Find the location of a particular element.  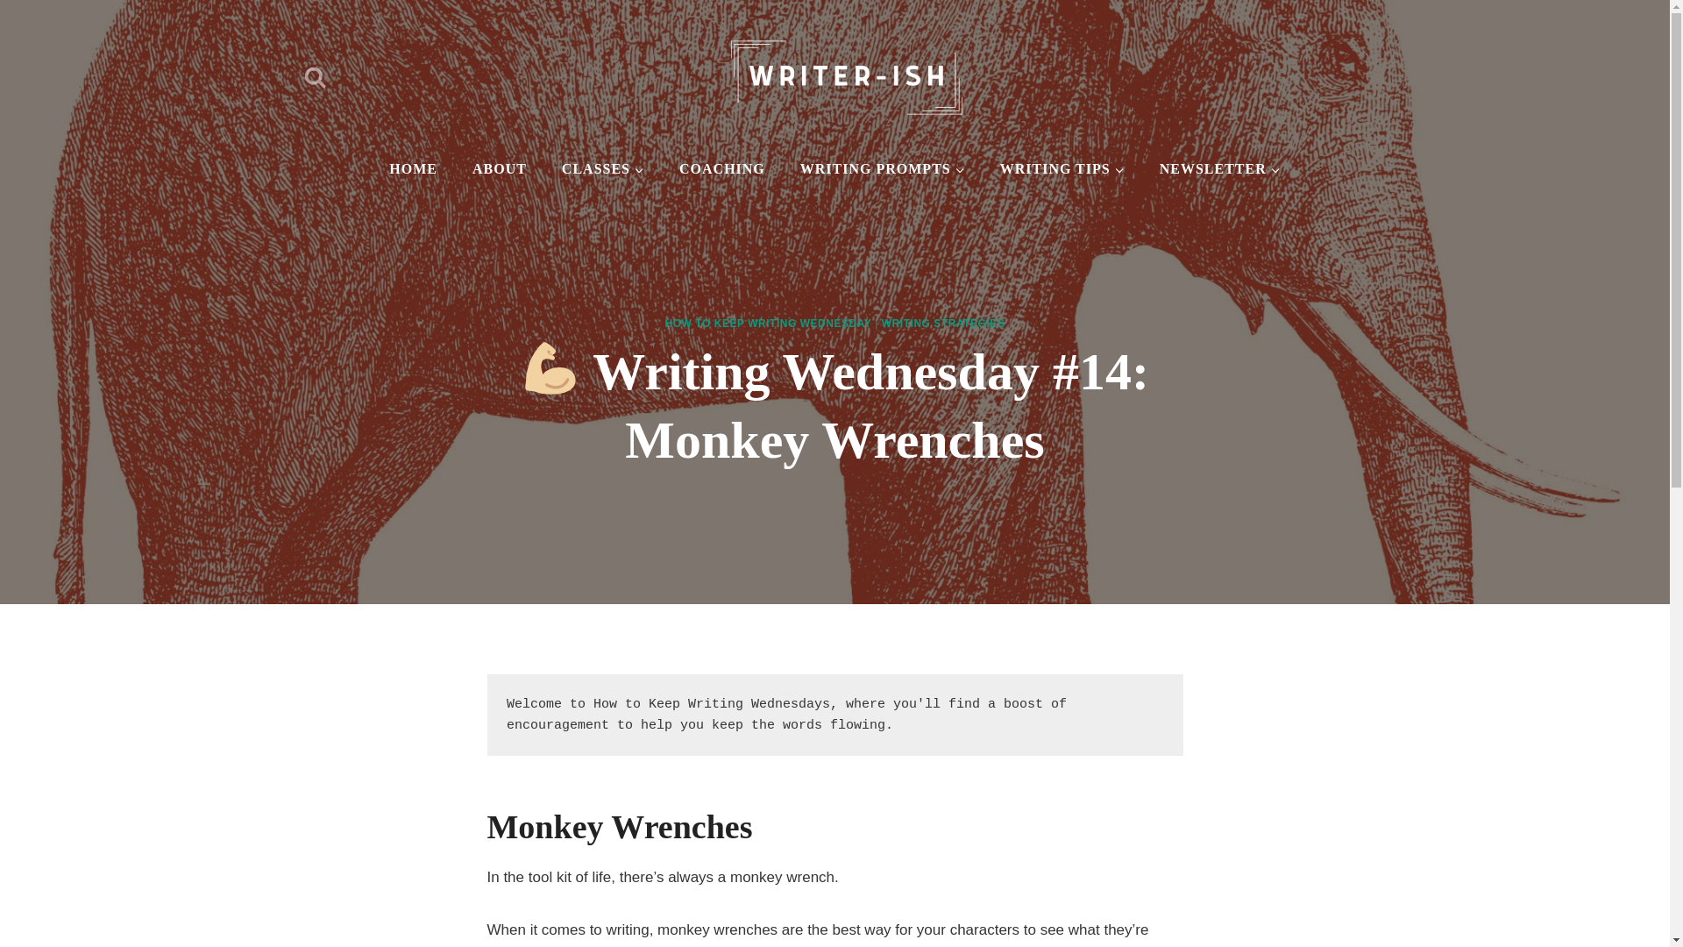

WRITING TIPS is located at coordinates (1062, 169).